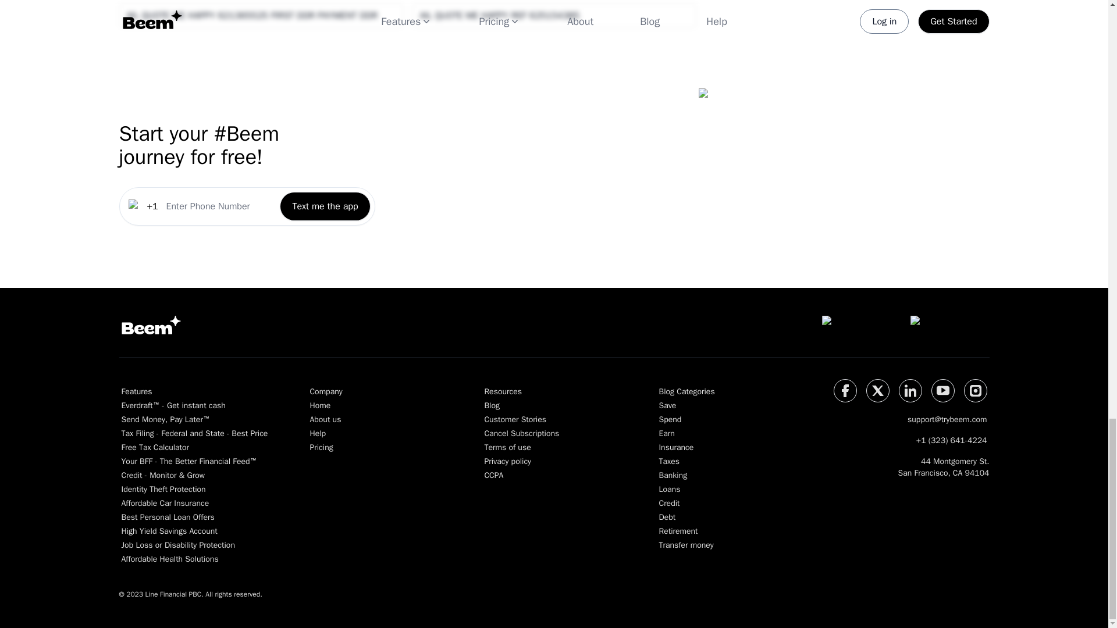 This screenshot has height=628, width=1117. I want to click on About us, so click(376, 420).